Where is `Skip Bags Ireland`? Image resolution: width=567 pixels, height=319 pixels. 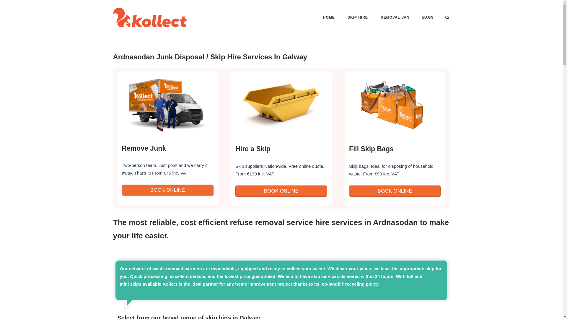 Skip Bags Ireland is located at coordinates (395, 149).